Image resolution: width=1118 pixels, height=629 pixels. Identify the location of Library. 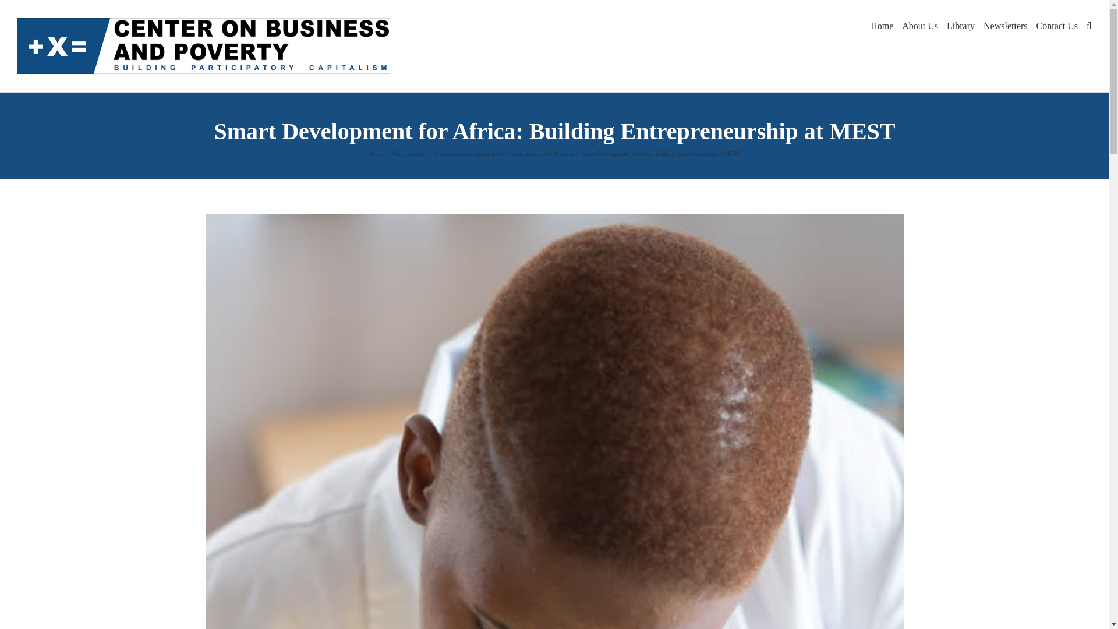
(961, 24).